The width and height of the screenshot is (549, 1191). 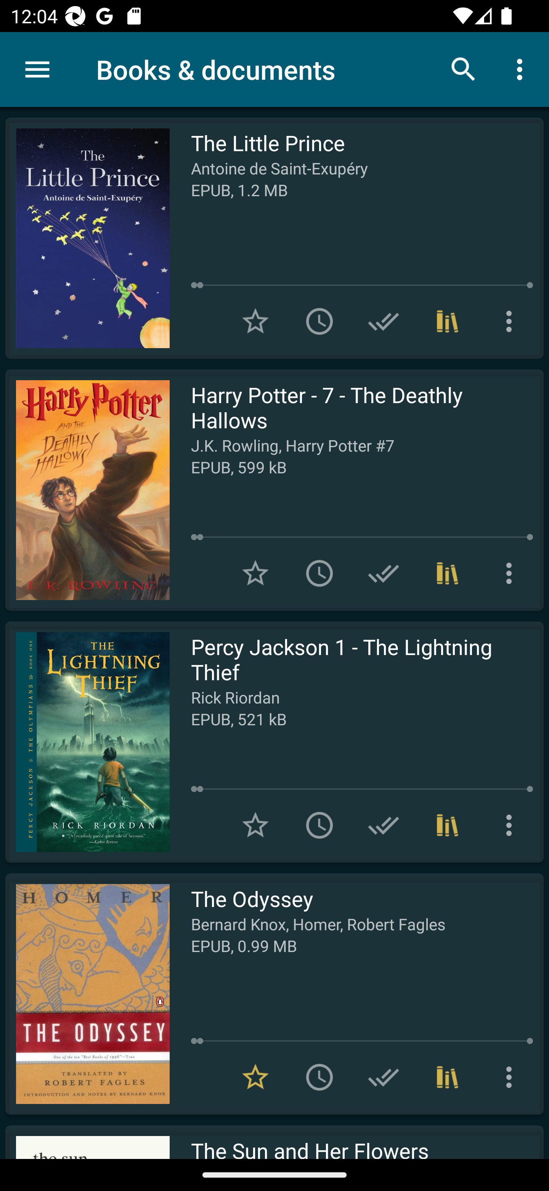 I want to click on Menu, so click(x=37, y=69).